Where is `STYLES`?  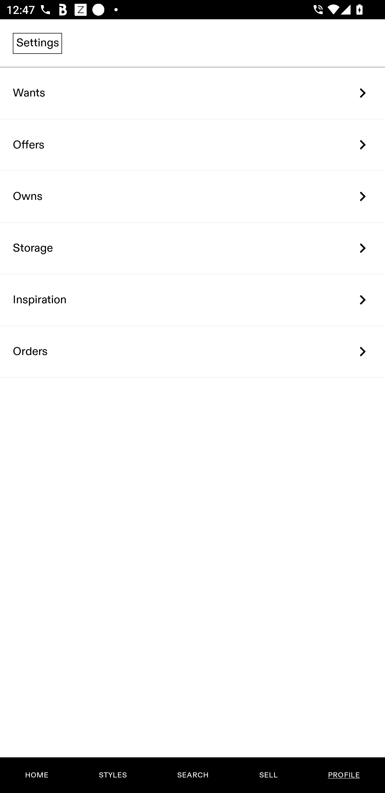 STYLES is located at coordinates (113, 775).